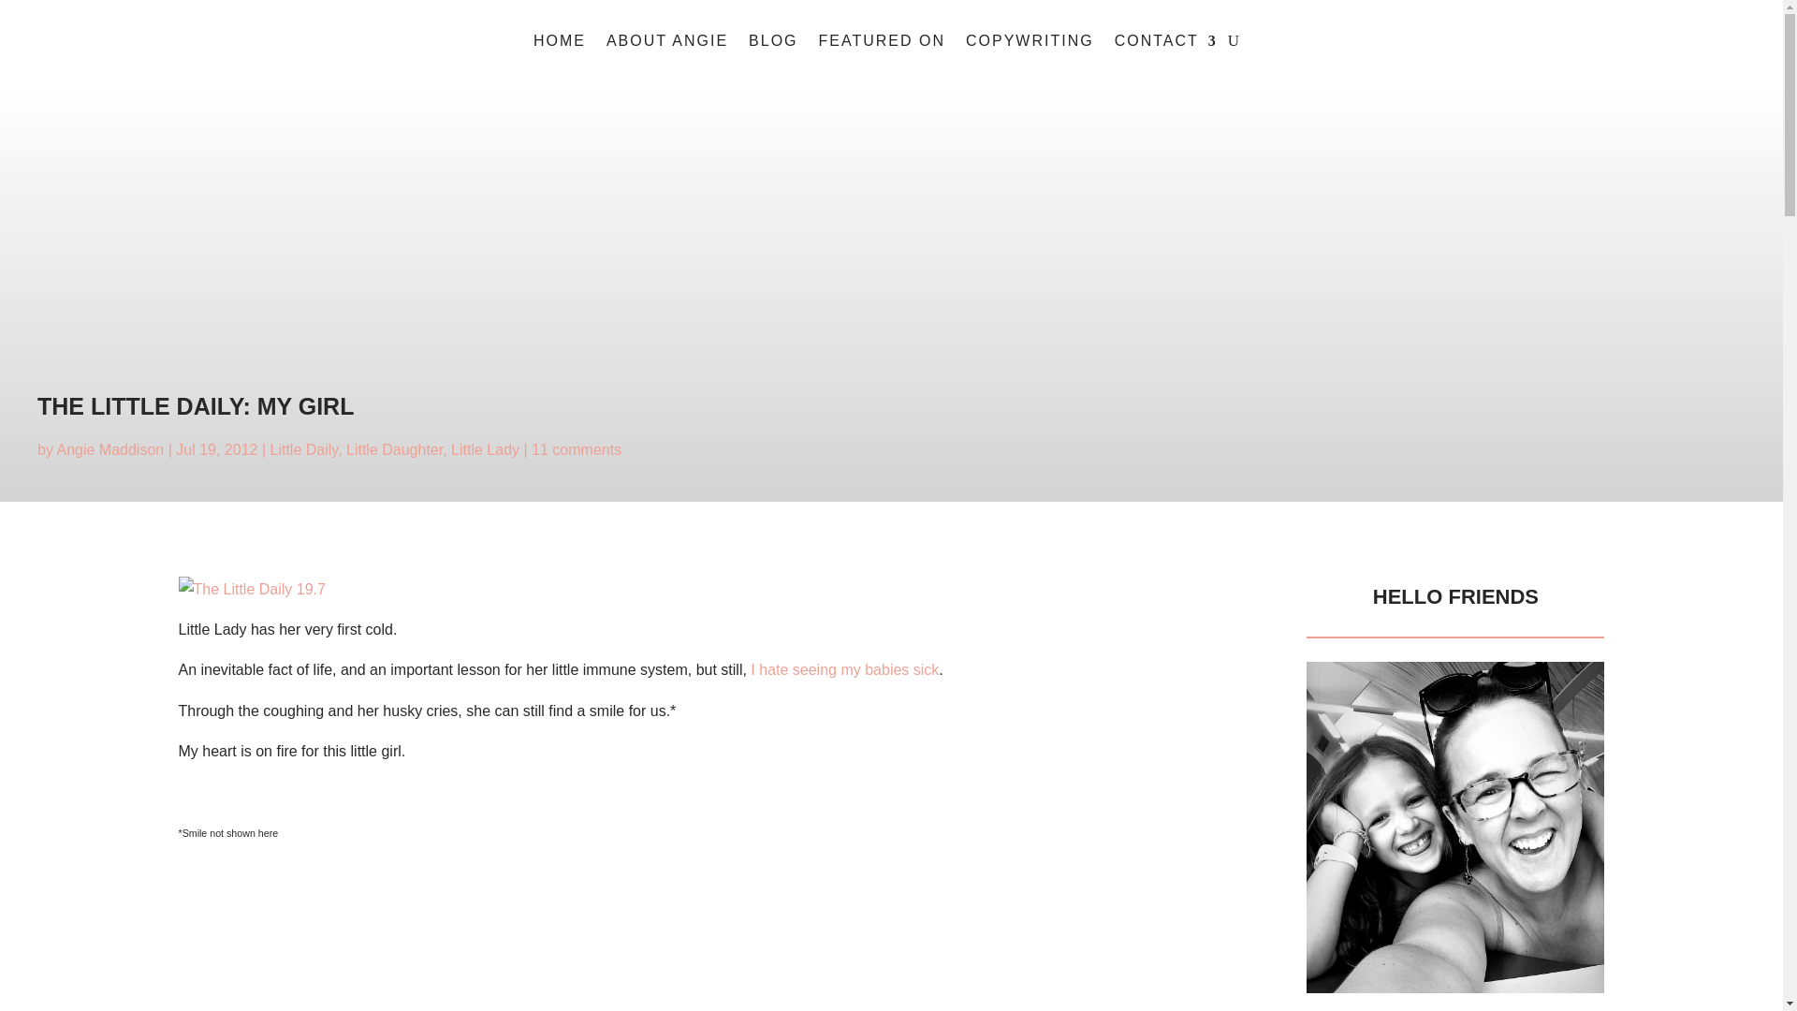 The image size is (1797, 1011). What do you see at coordinates (109, 449) in the screenshot?
I see `Angie Maddison` at bounding box center [109, 449].